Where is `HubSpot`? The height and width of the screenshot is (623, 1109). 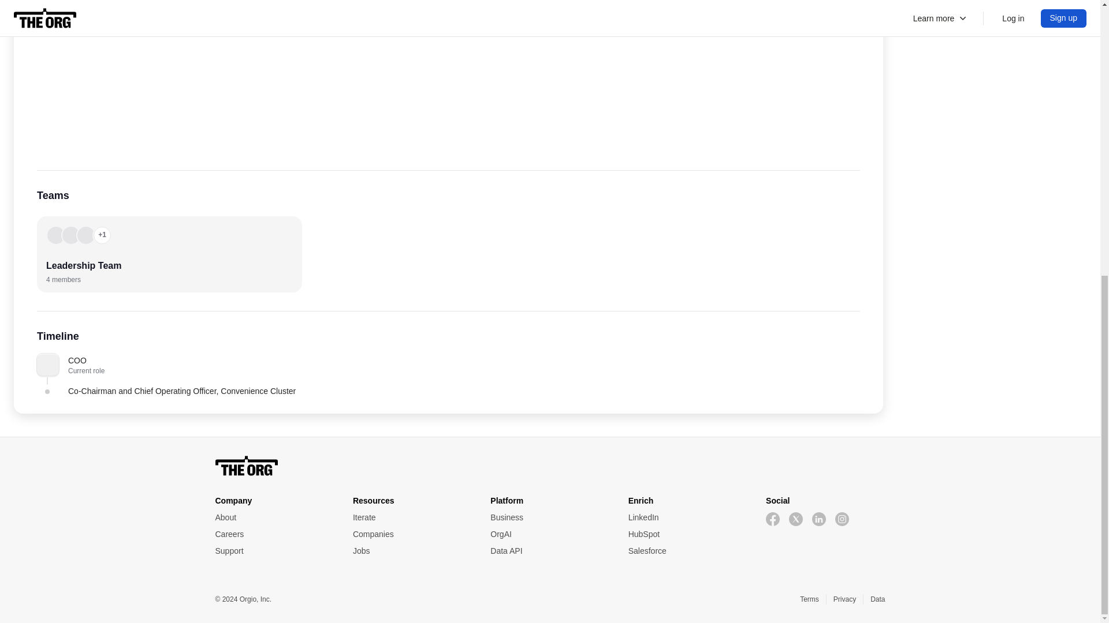 HubSpot is located at coordinates (688, 534).